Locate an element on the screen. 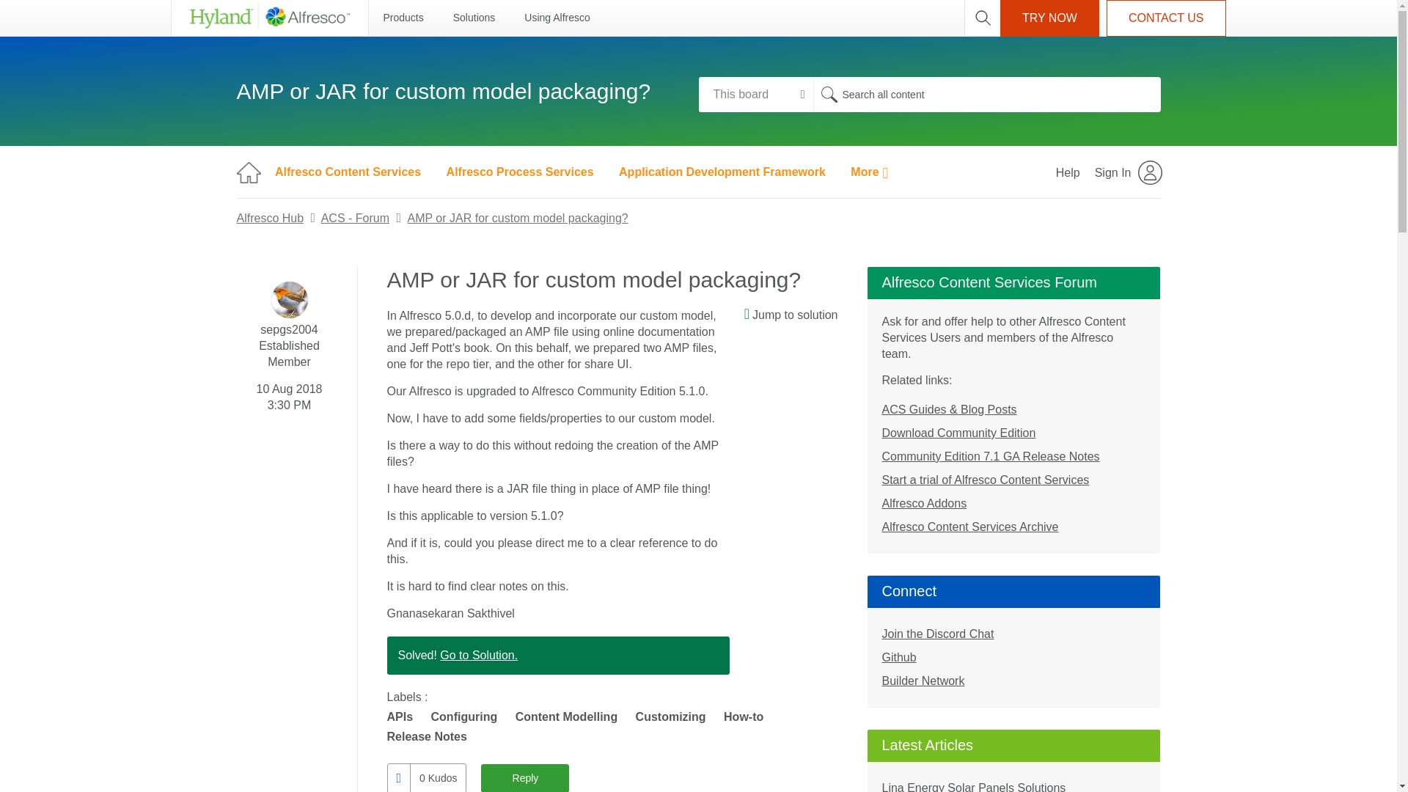 This screenshot has width=1408, height=792. Help is located at coordinates (1068, 172).